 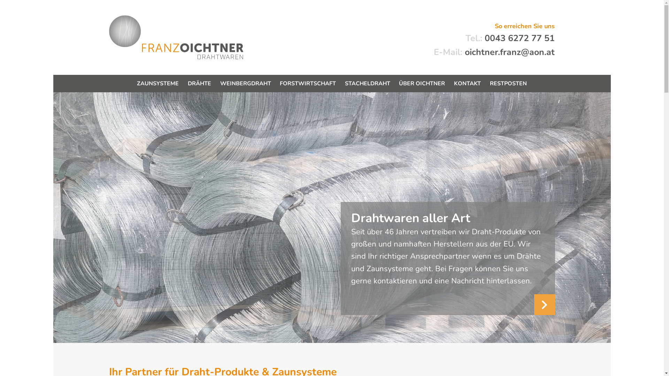 I want to click on RESTPOSTEN, so click(x=508, y=84).